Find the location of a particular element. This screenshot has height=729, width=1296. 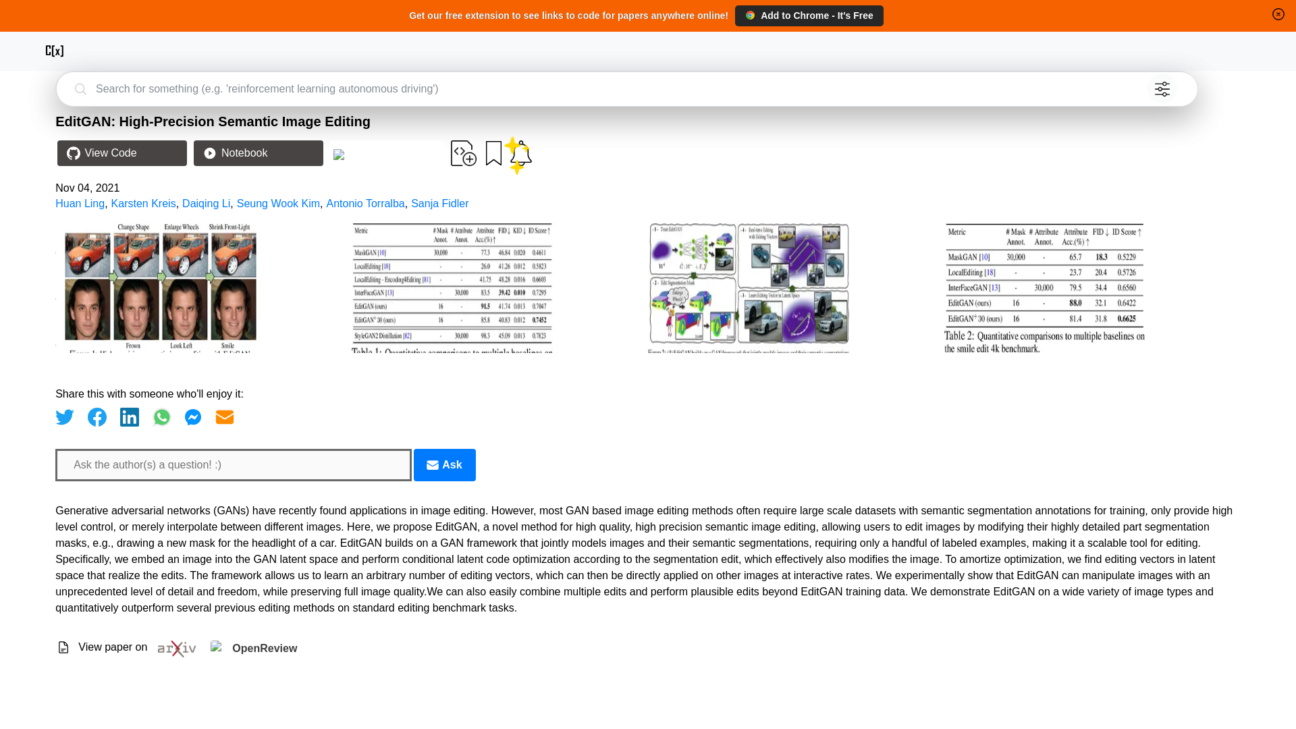

Daiqing Li is located at coordinates (207, 202).